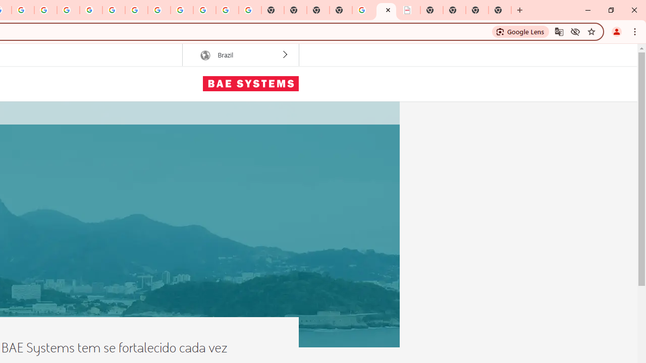  Describe the element at coordinates (136, 10) in the screenshot. I see `Browse Chrome as a guest - Computer - Google Chrome Help` at that location.